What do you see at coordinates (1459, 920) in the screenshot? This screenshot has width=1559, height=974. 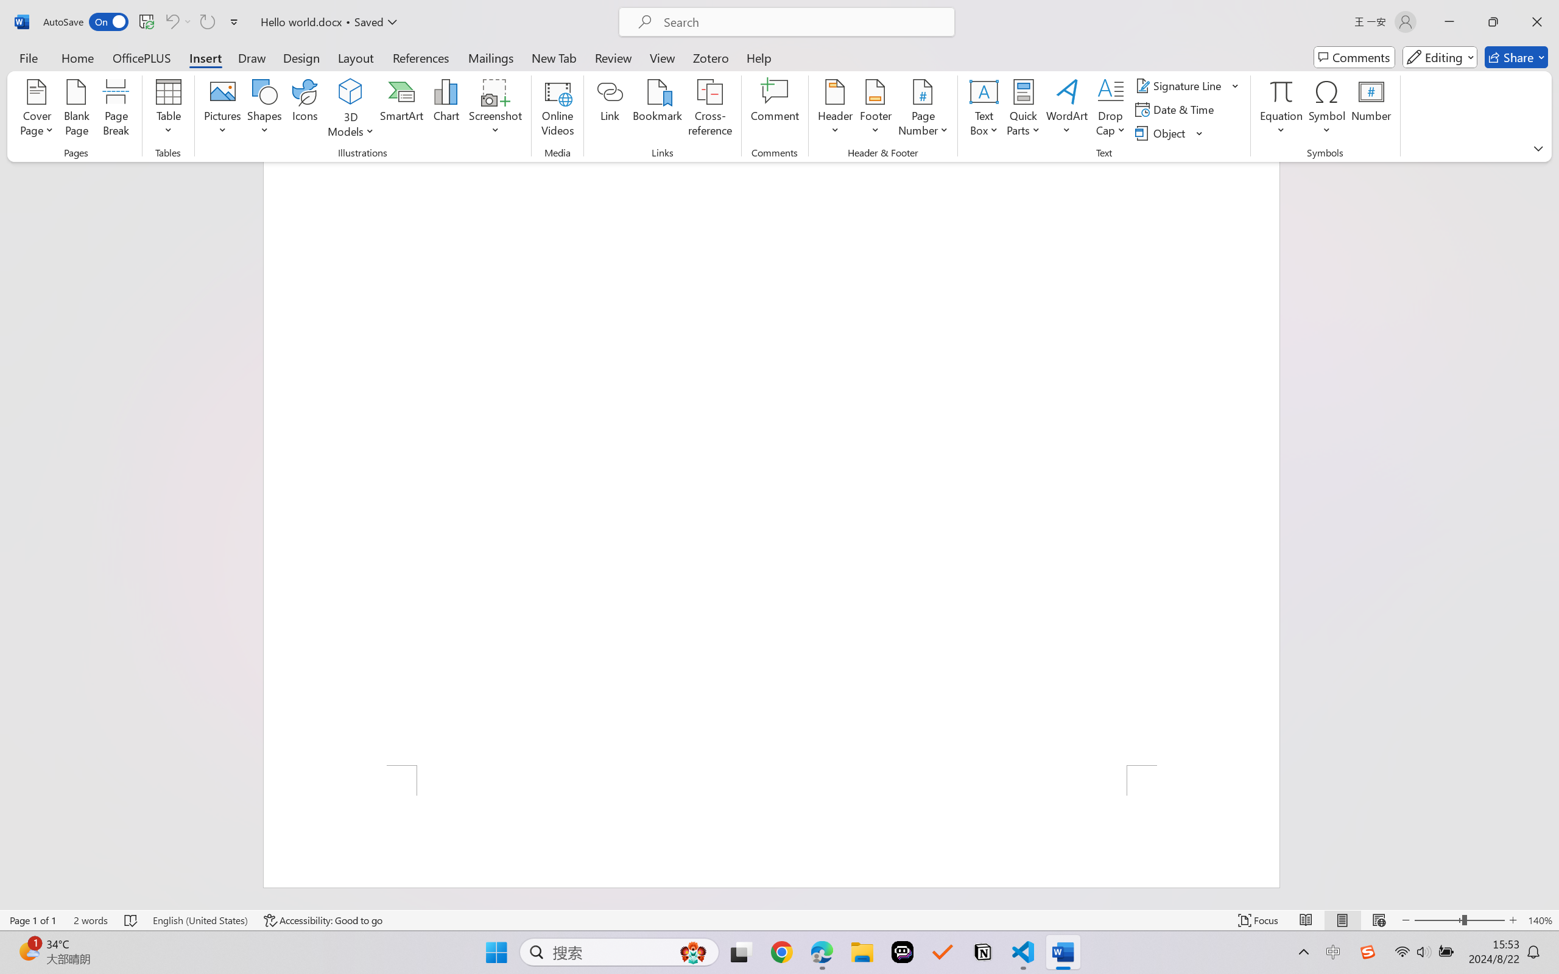 I see `Zoom` at bounding box center [1459, 920].